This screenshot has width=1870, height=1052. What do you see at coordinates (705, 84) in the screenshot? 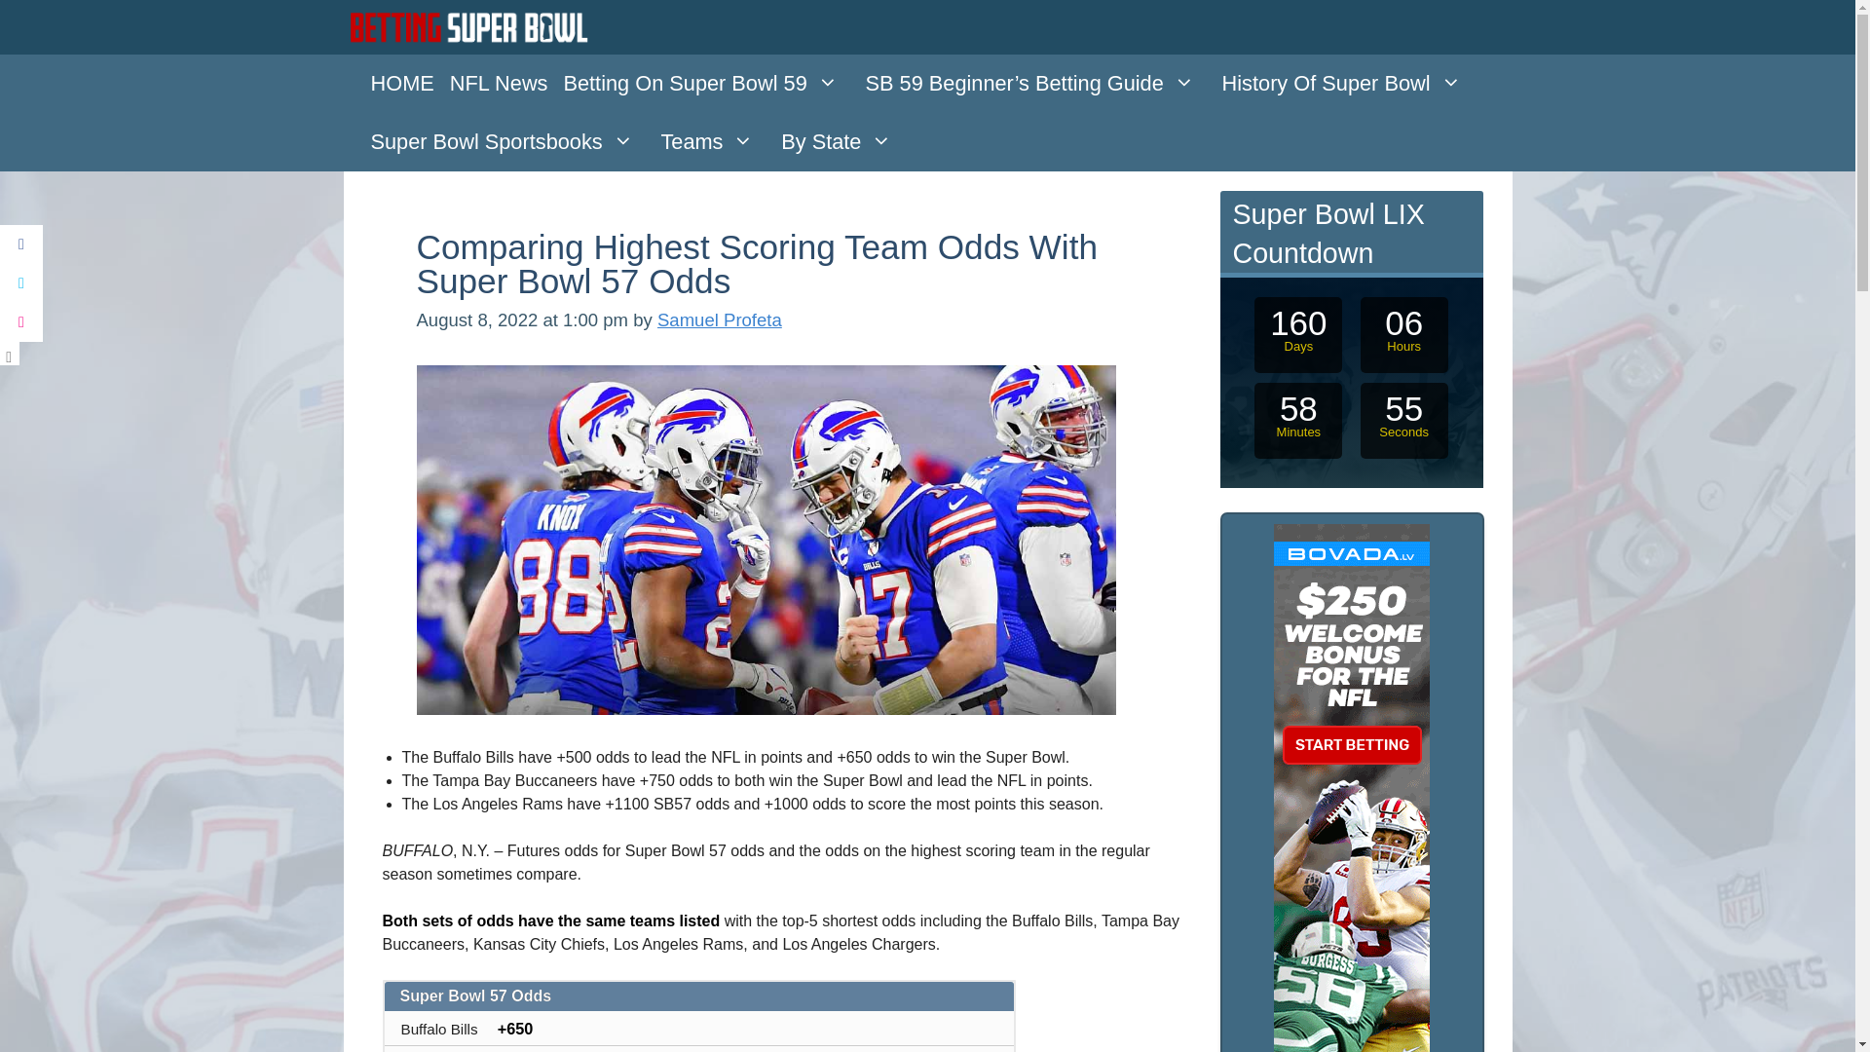
I see `Betting On Super Bowl 59` at bounding box center [705, 84].